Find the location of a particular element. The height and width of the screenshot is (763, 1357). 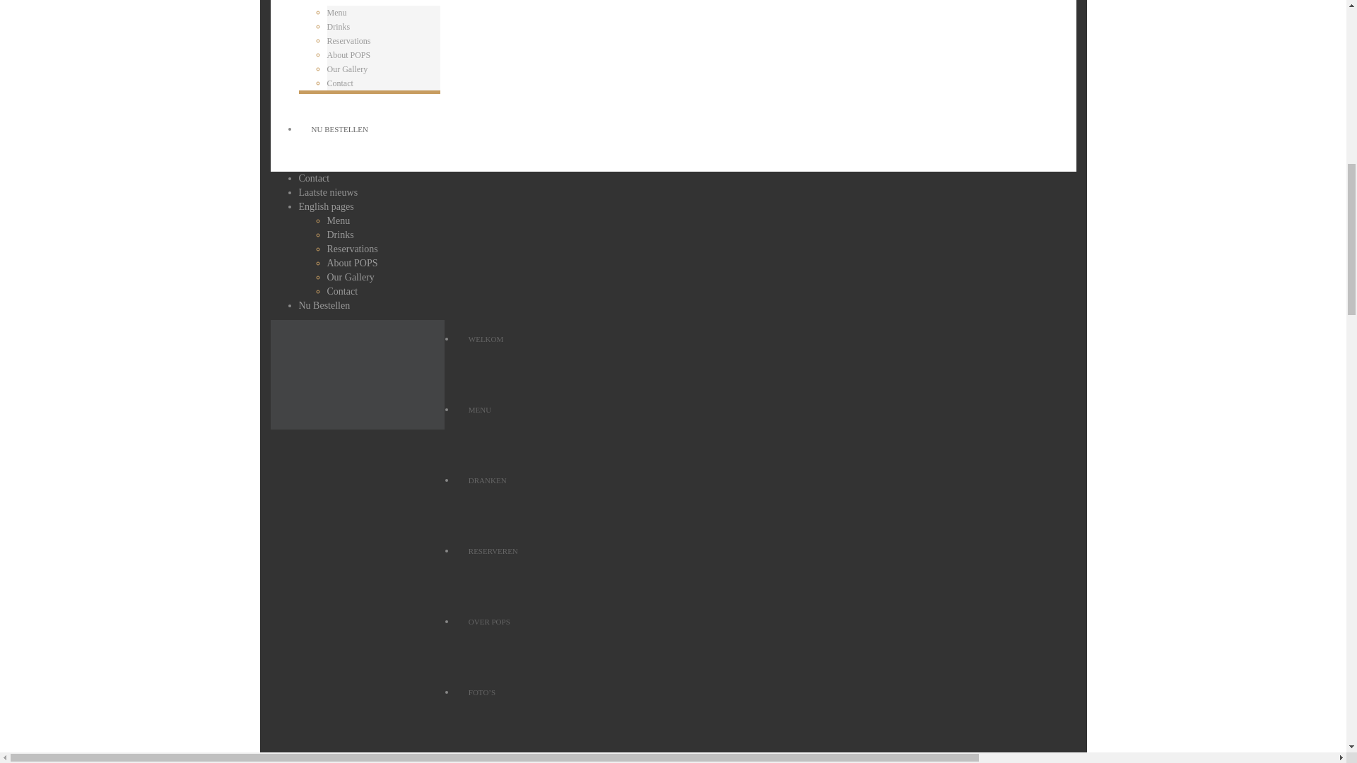

WELKOM is located at coordinates (766, 355).